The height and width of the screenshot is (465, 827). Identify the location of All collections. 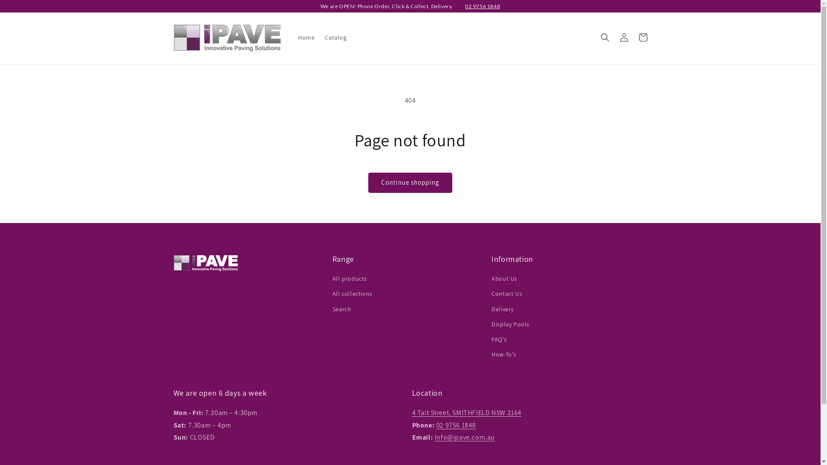
(352, 294).